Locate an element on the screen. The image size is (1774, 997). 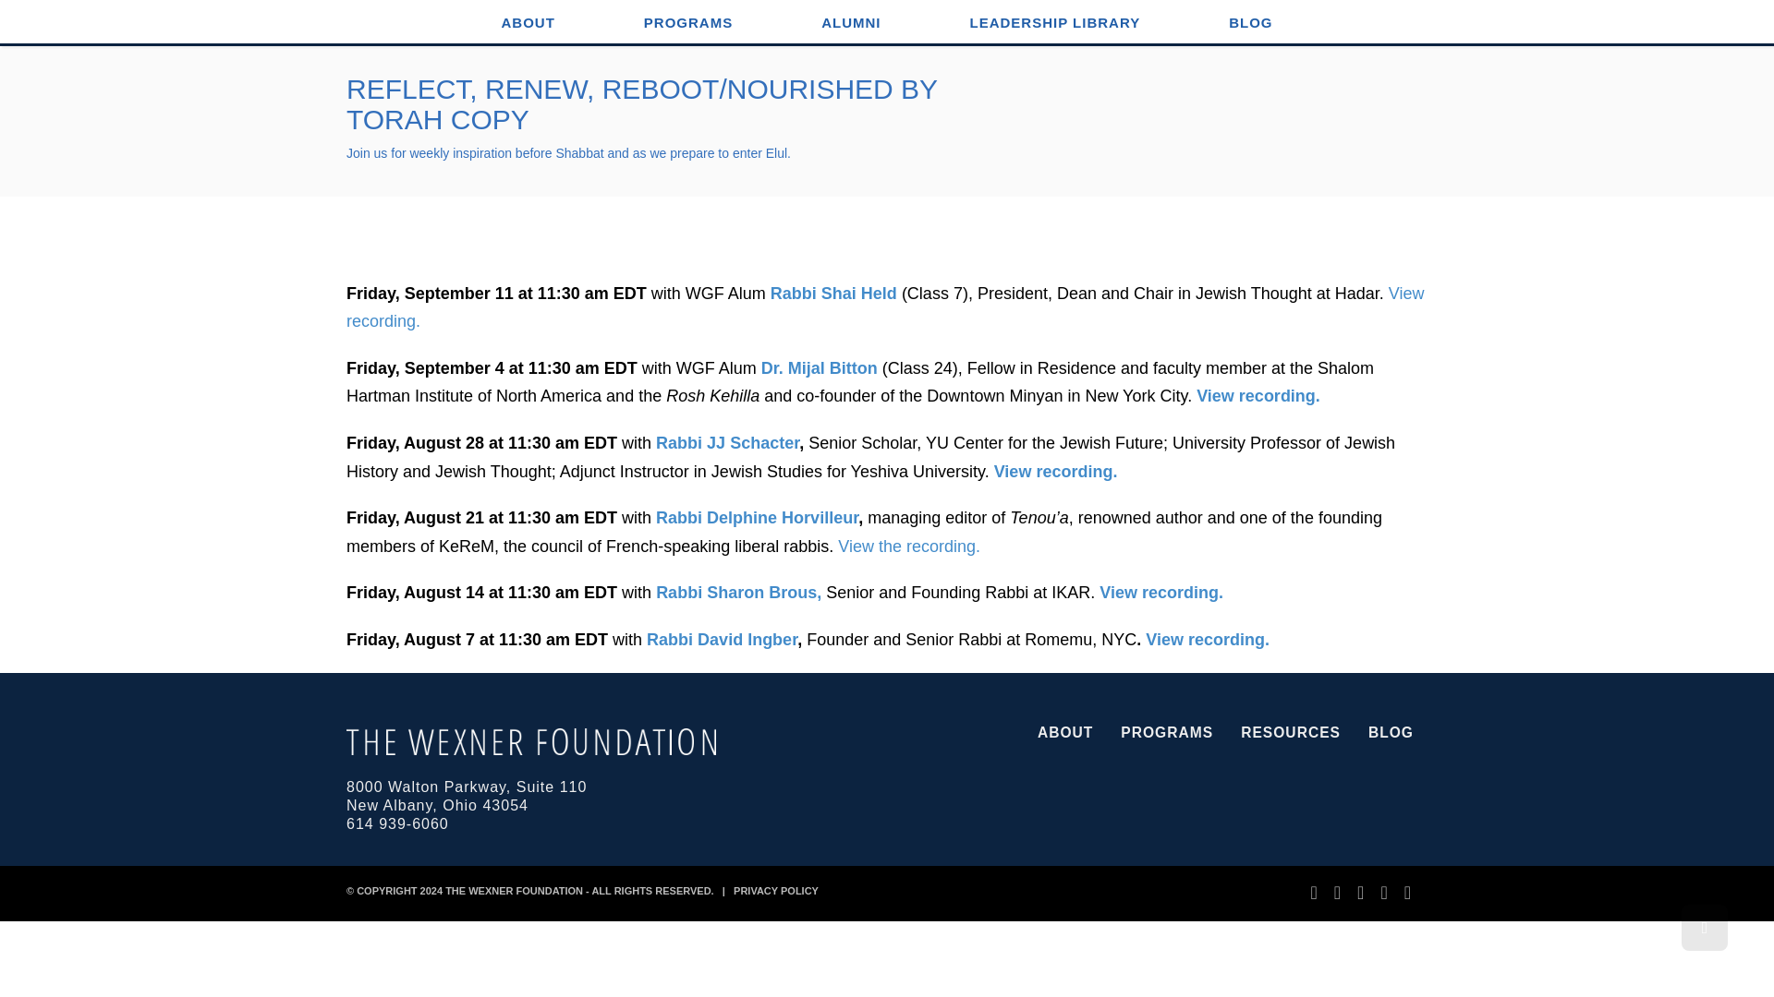
PROGRAMS is located at coordinates (687, 22).